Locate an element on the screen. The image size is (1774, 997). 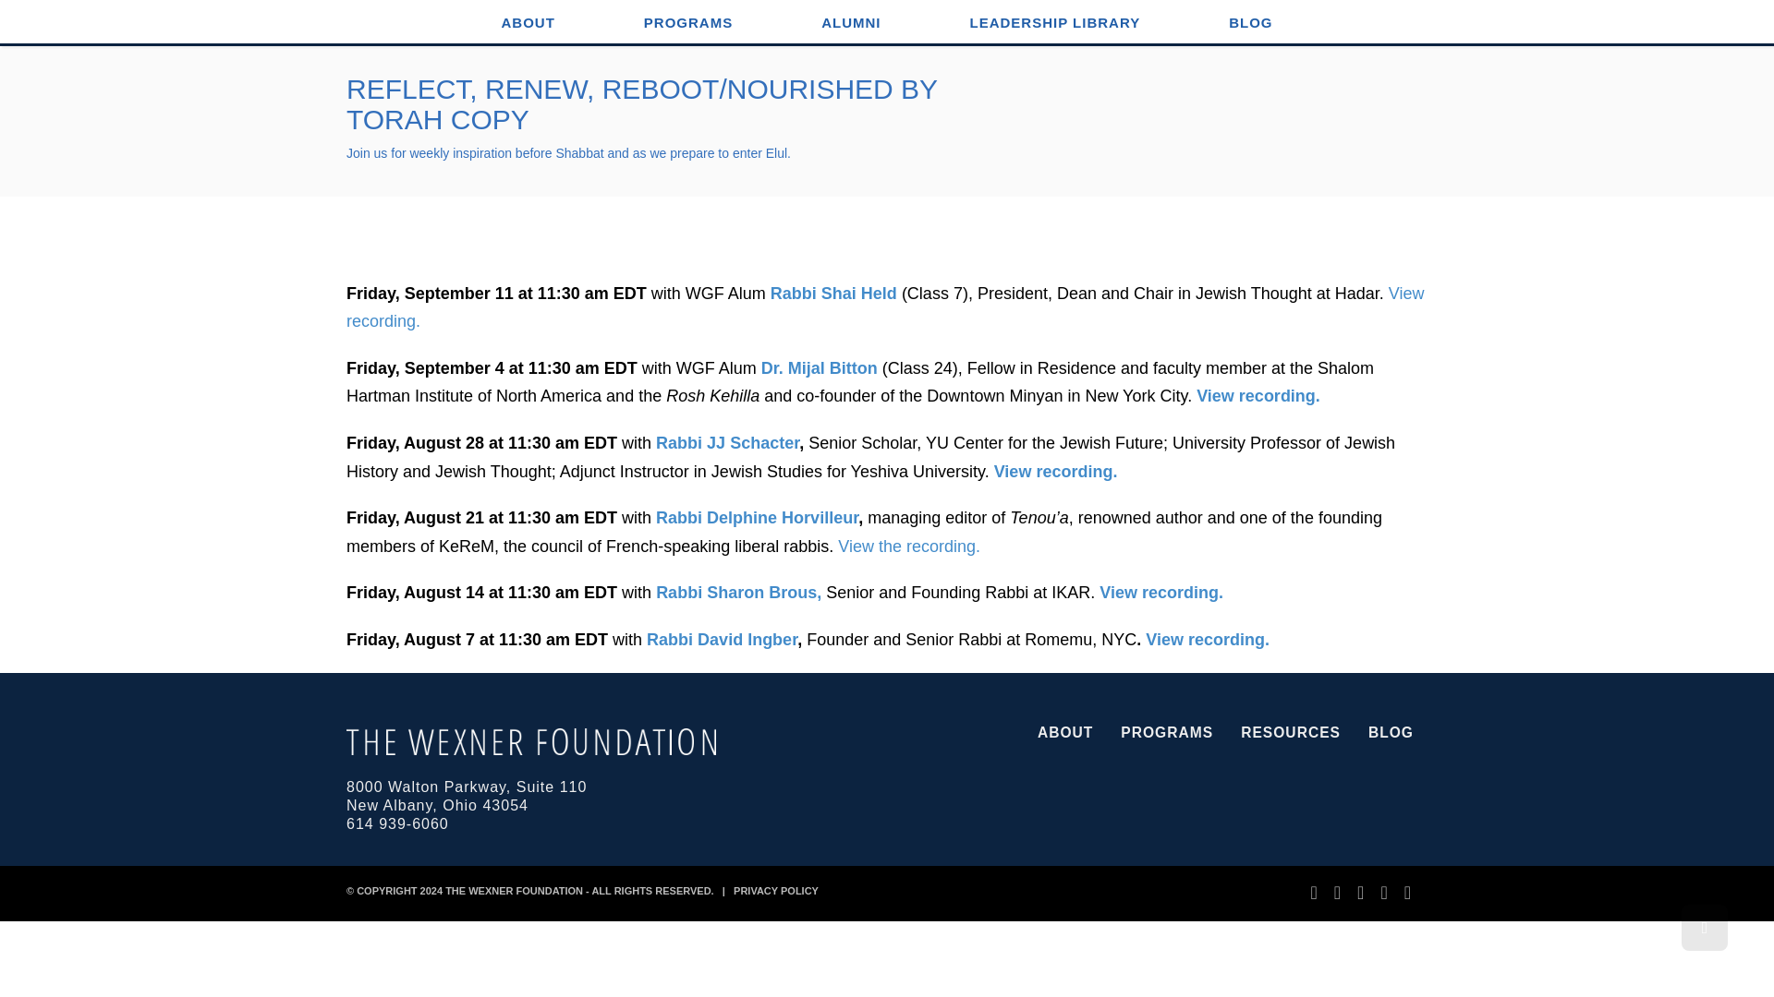
PROGRAMS is located at coordinates (687, 22).